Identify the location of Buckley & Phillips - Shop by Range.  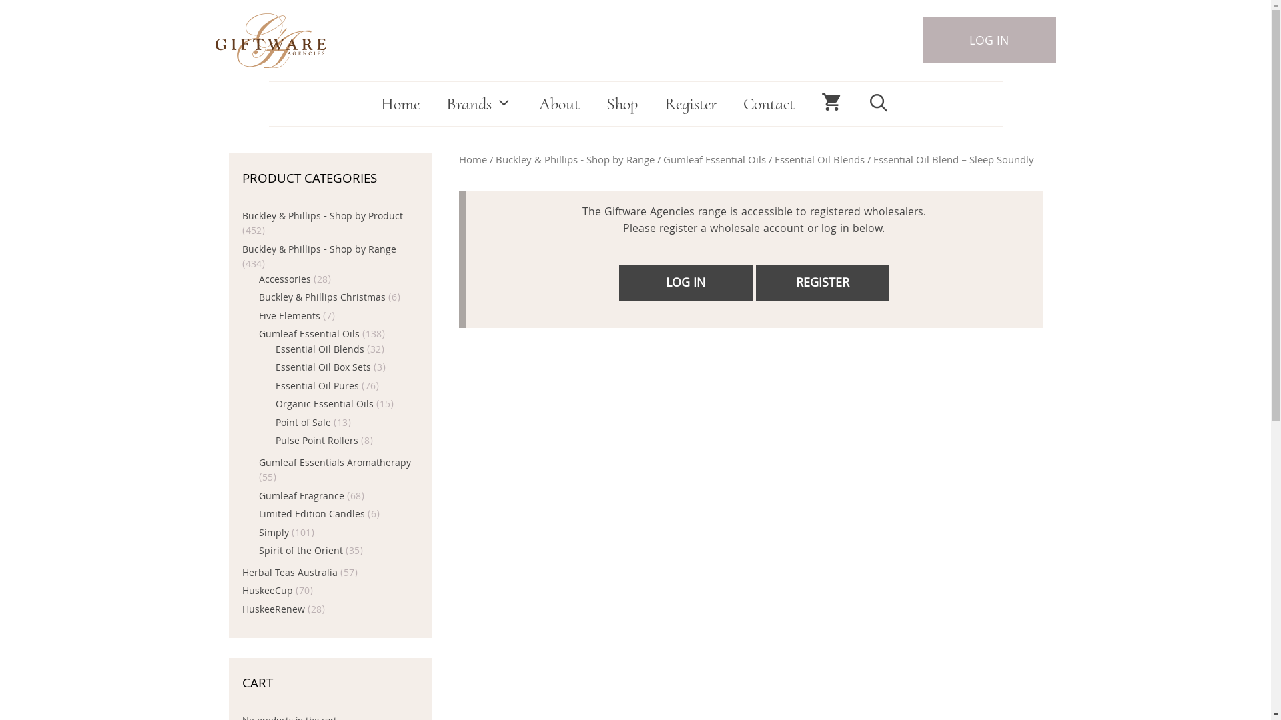
(319, 251).